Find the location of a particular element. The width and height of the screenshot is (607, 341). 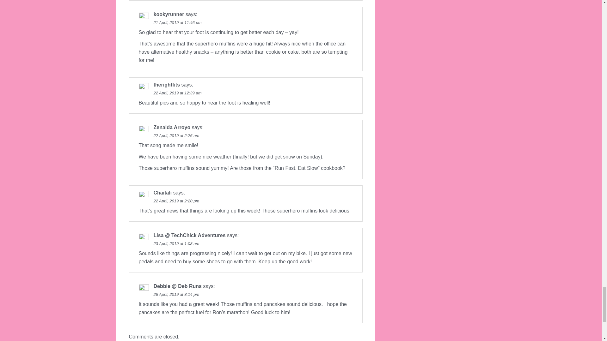

kookyrunner is located at coordinates (169, 14).